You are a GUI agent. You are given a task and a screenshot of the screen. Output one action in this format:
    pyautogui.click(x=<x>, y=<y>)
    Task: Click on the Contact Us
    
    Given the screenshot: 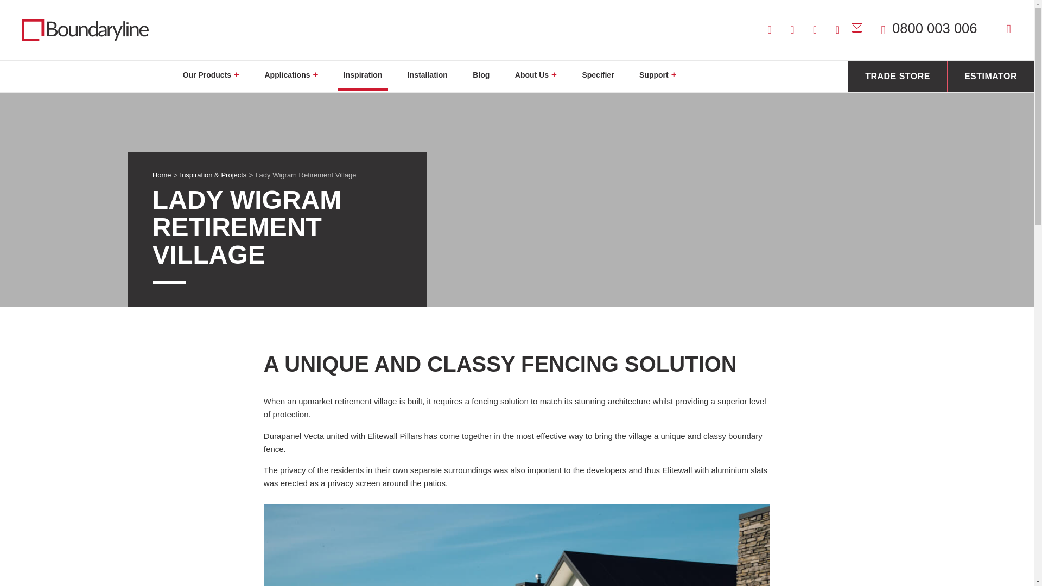 What is the action you would take?
    pyautogui.click(x=961, y=244)
    